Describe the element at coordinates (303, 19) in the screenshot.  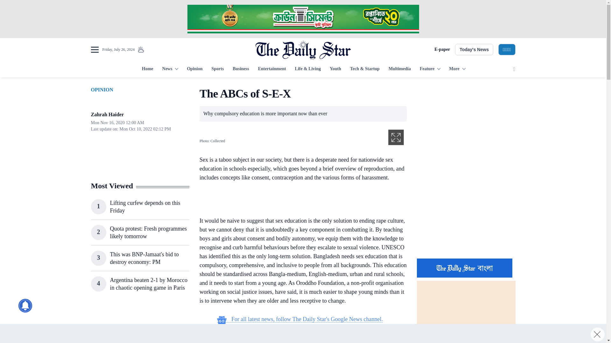
I see `3rd party ad content` at that location.